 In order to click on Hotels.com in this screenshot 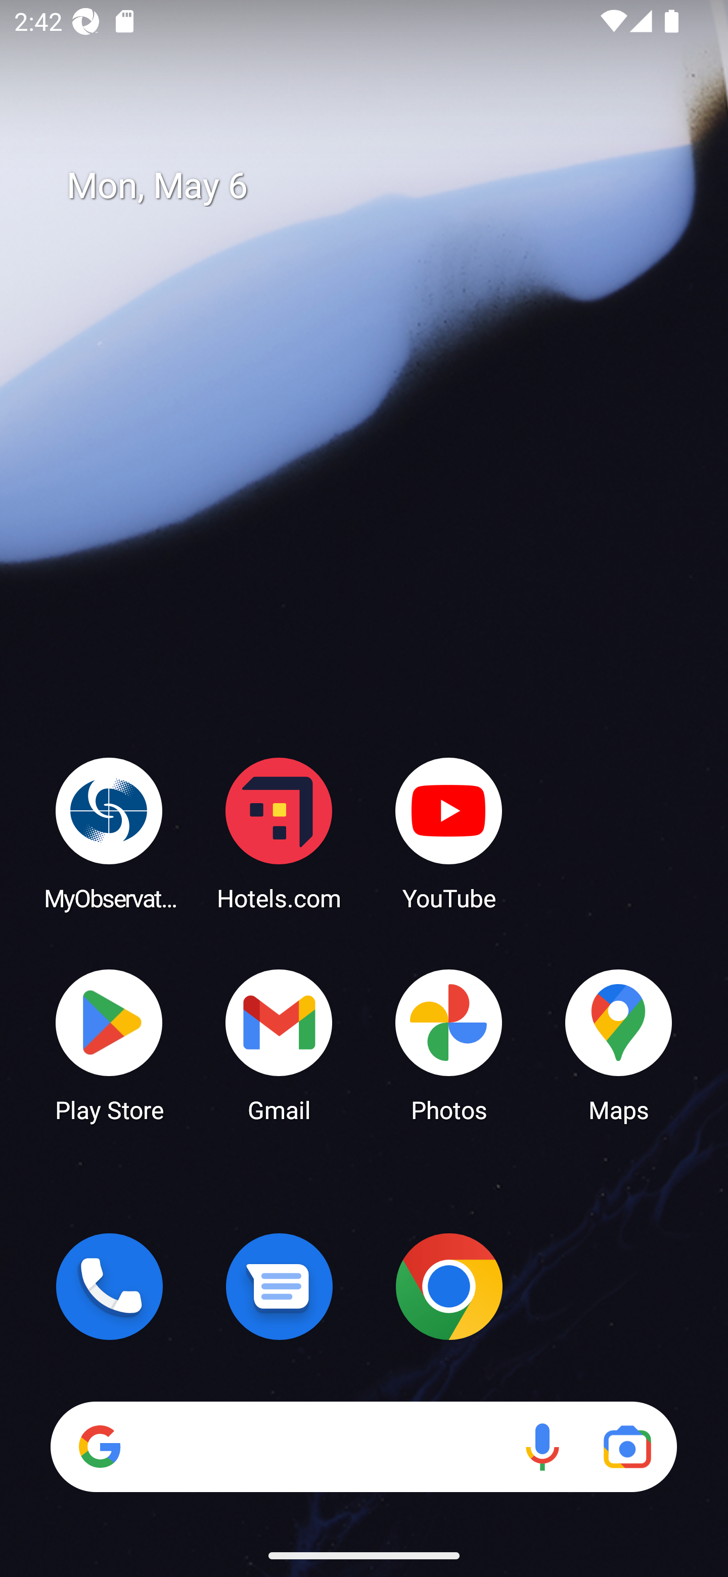, I will do `click(279, 833)`.